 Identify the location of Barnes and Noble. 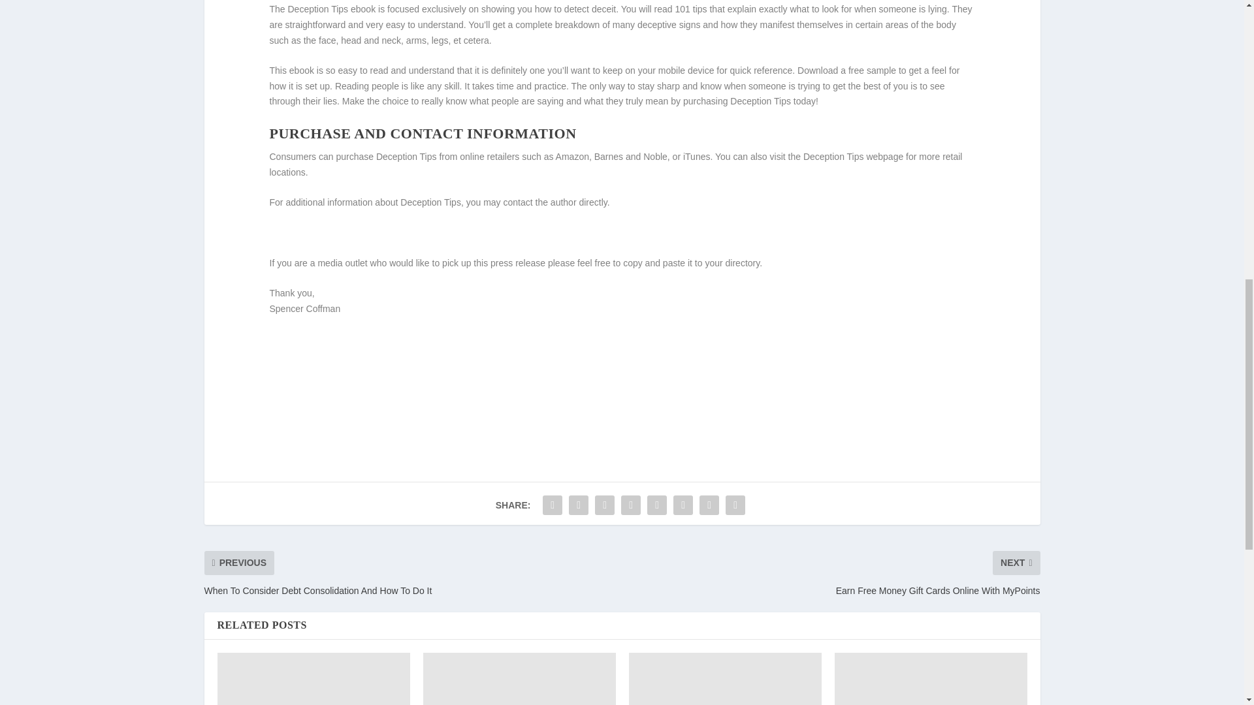
(631, 157).